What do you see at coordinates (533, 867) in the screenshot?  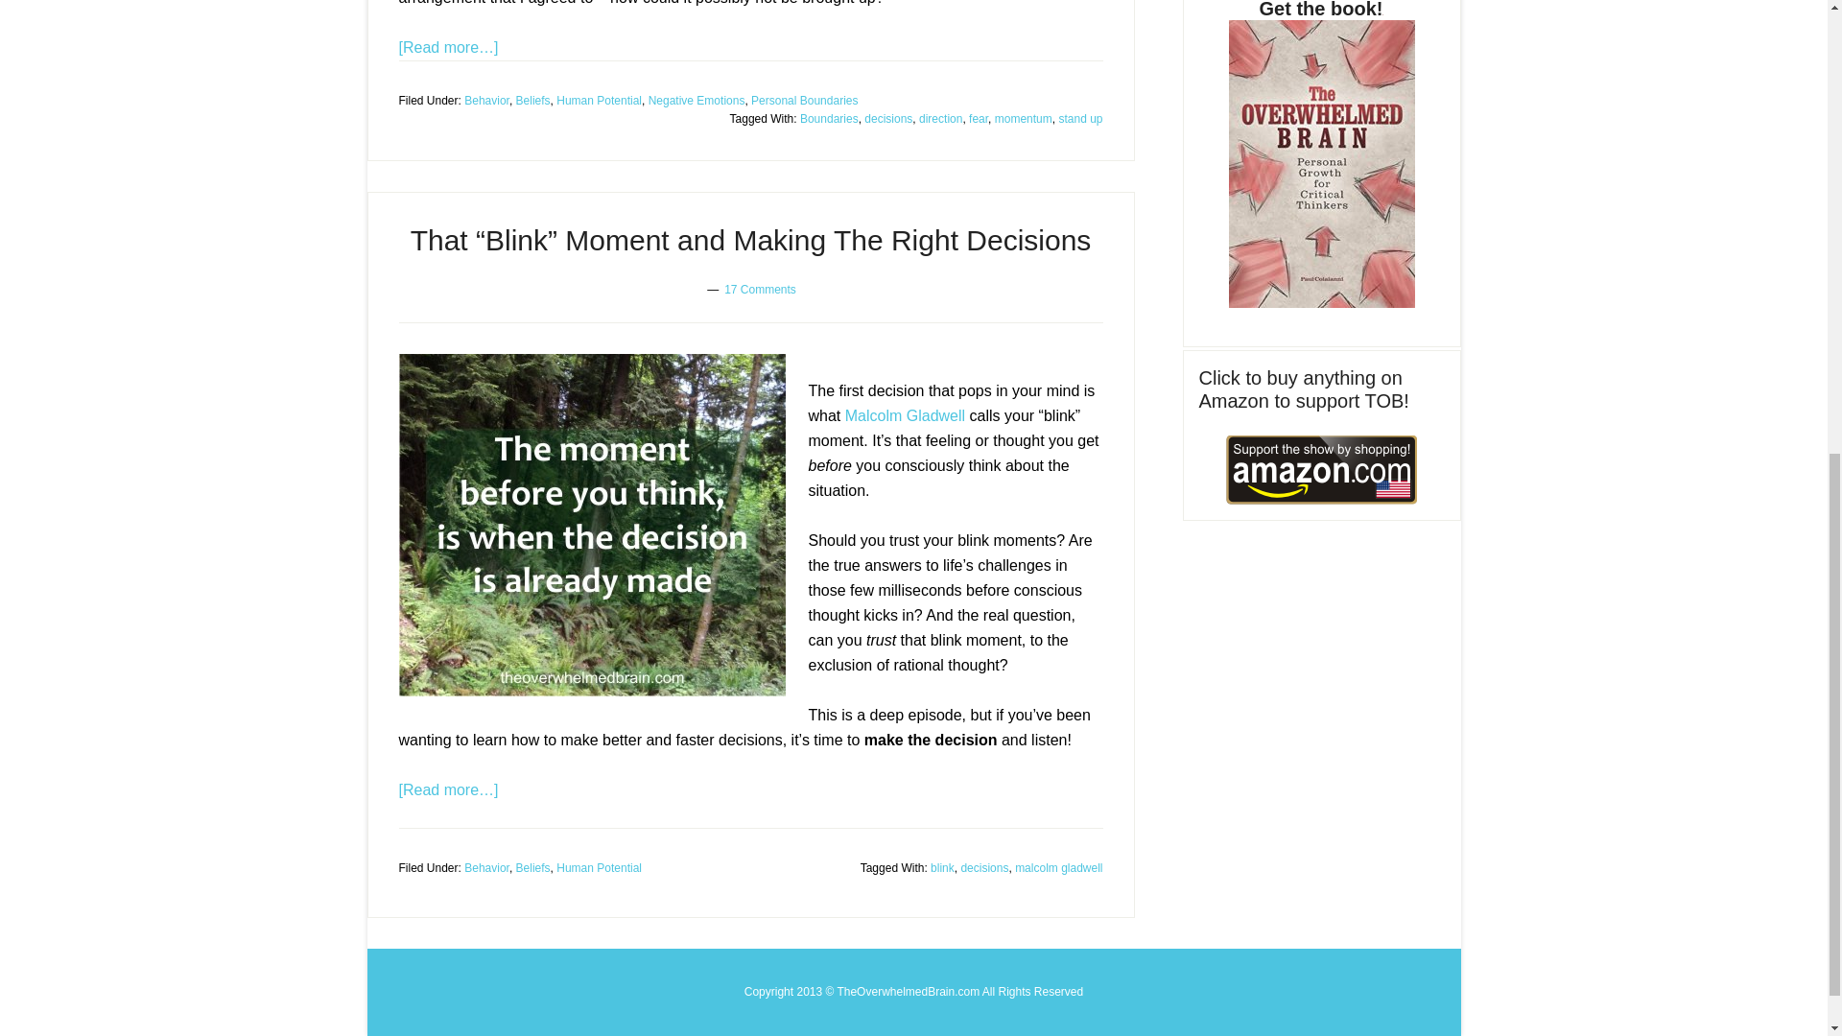 I see `Beliefs` at bounding box center [533, 867].